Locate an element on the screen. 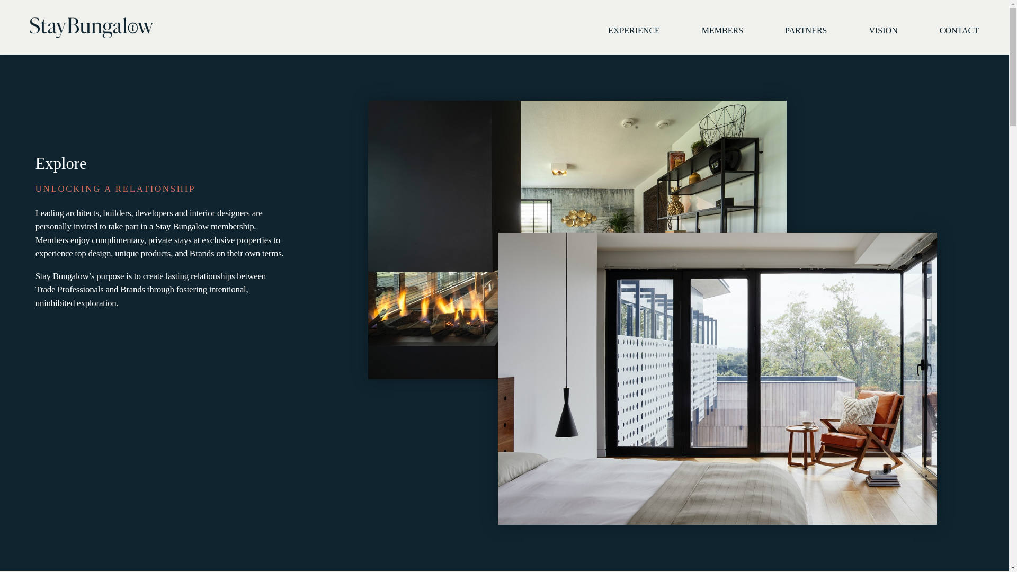 The image size is (1017, 572). VISION is located at coordinates (883, 31).